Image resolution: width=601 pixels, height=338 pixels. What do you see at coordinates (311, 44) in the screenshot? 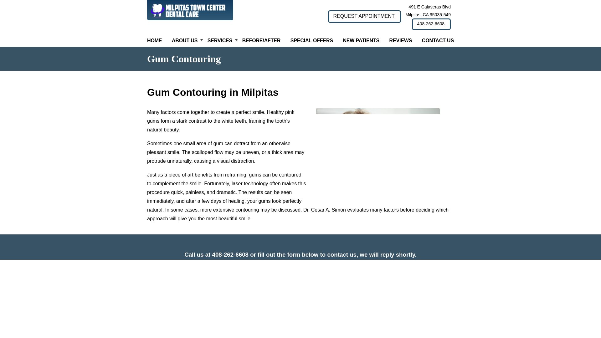
I see `SPECIAL OFFERS` at bounding box center [311, 44].